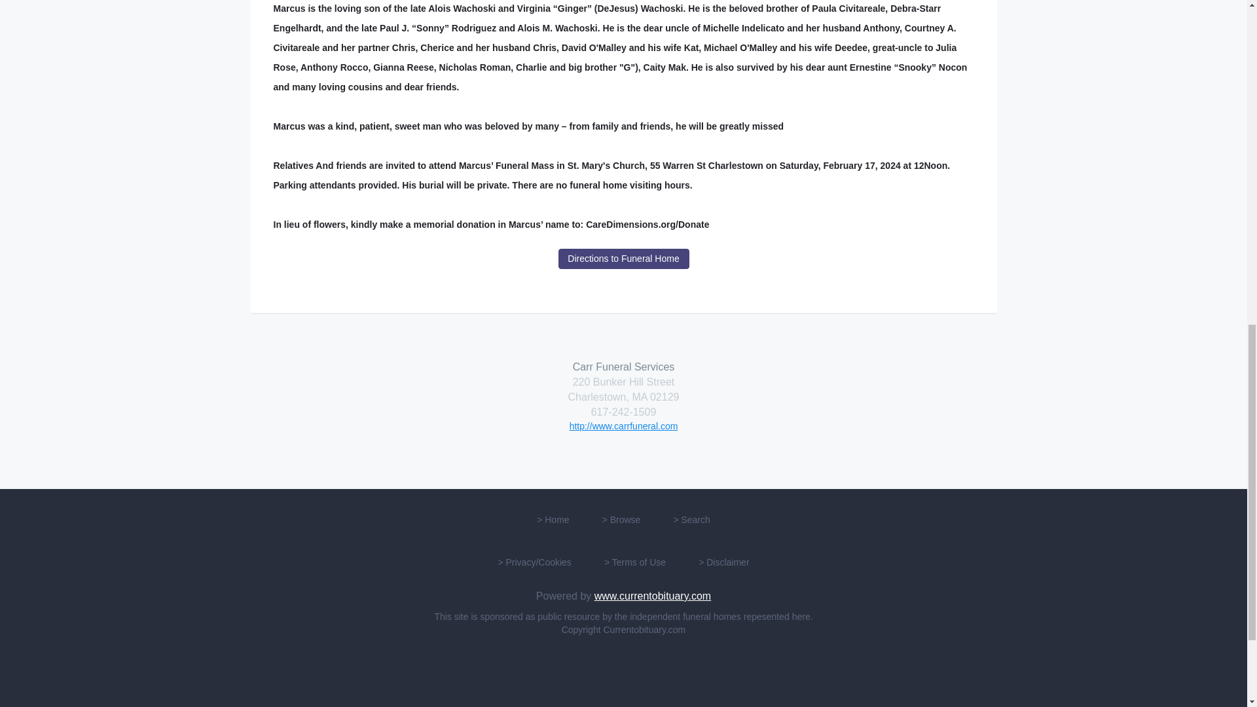 This screenshot has height=707, width=1257. Describe the element at coordinates (623, 412) in the screenshot. I see `617-242-1509` at that location.